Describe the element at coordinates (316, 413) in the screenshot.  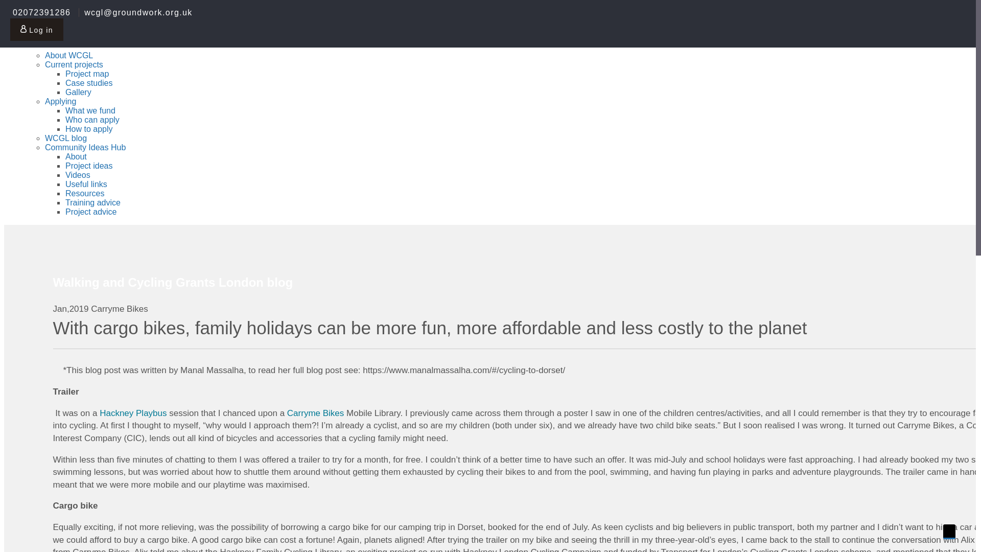
I see `Carryme Bikes` at that location.